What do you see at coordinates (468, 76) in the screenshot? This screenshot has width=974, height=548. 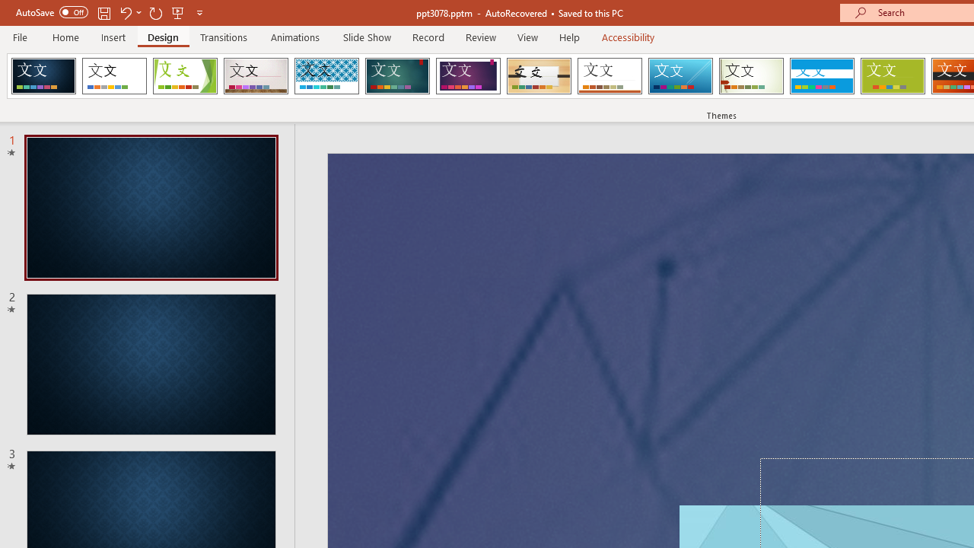 I see `Ion Boardroom` at bounding box center [468, 76].